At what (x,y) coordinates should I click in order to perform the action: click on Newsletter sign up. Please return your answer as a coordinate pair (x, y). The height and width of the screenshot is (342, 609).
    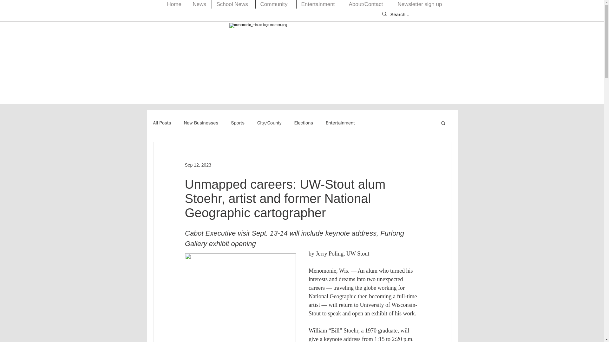
    Looking at the image, I should click on (421, 4).